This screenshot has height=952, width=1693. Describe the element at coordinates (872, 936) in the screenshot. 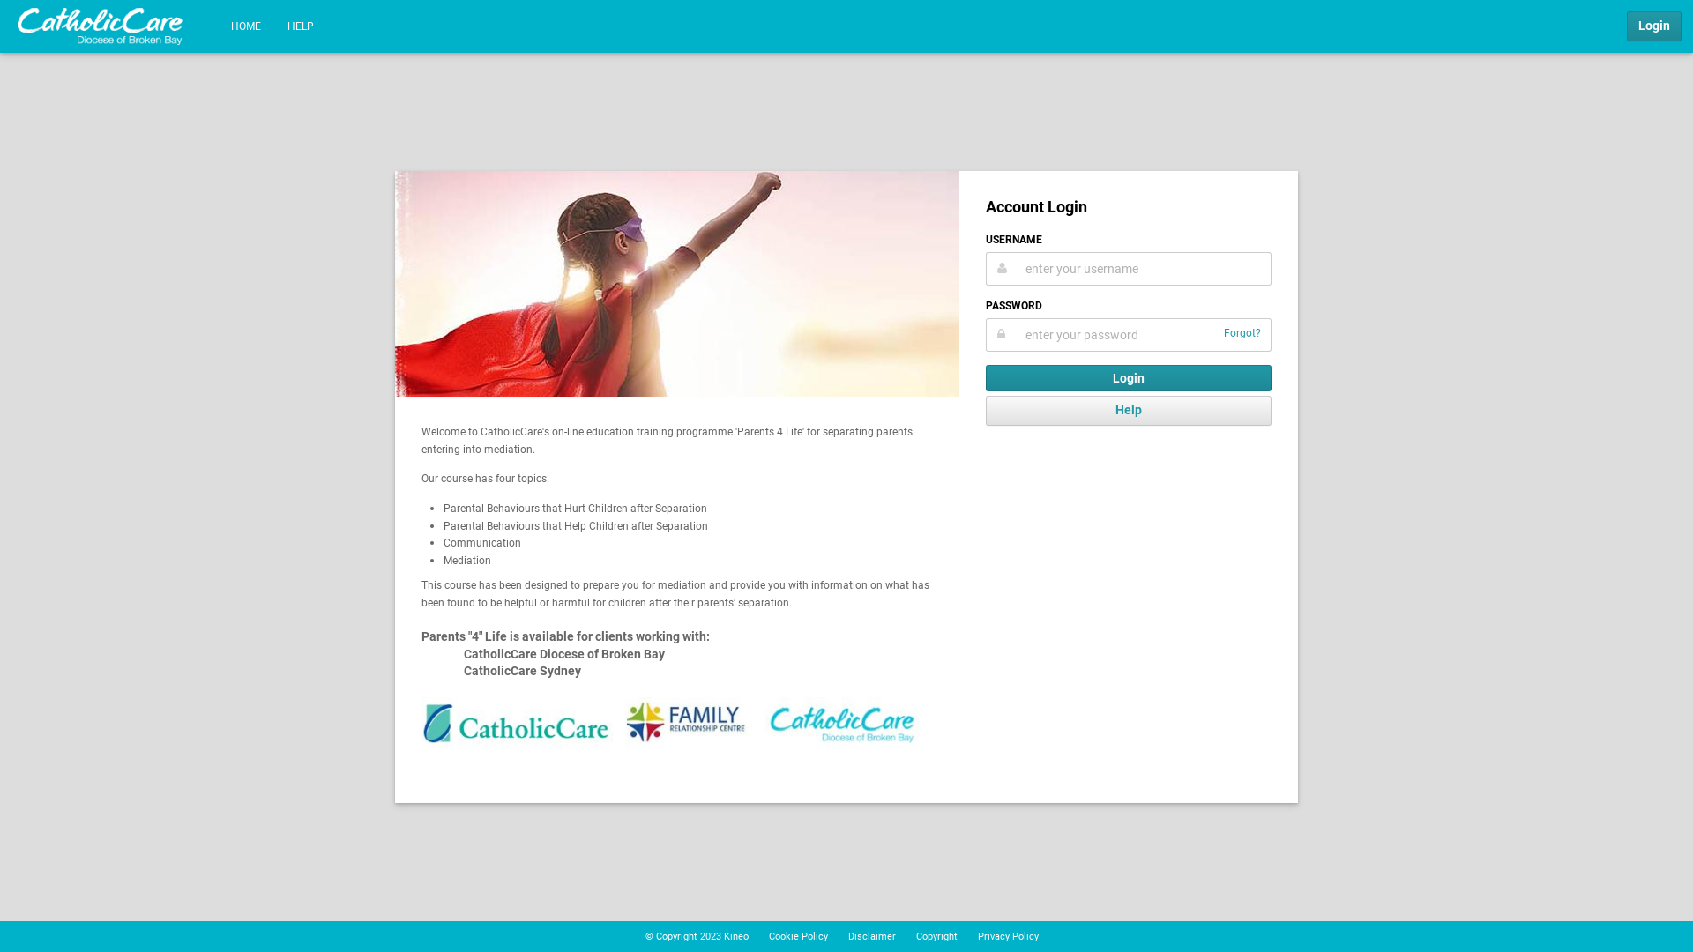

I see `Disclaimer` at that location.